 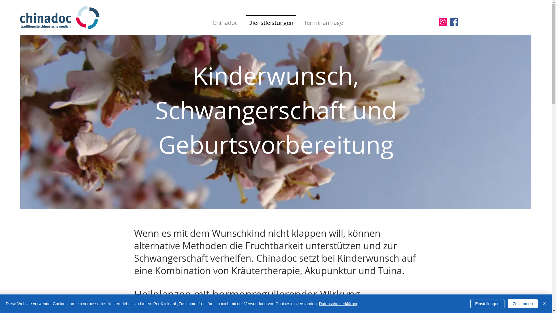 I want to click on Terminanfrage, so click(x=323, y=20).